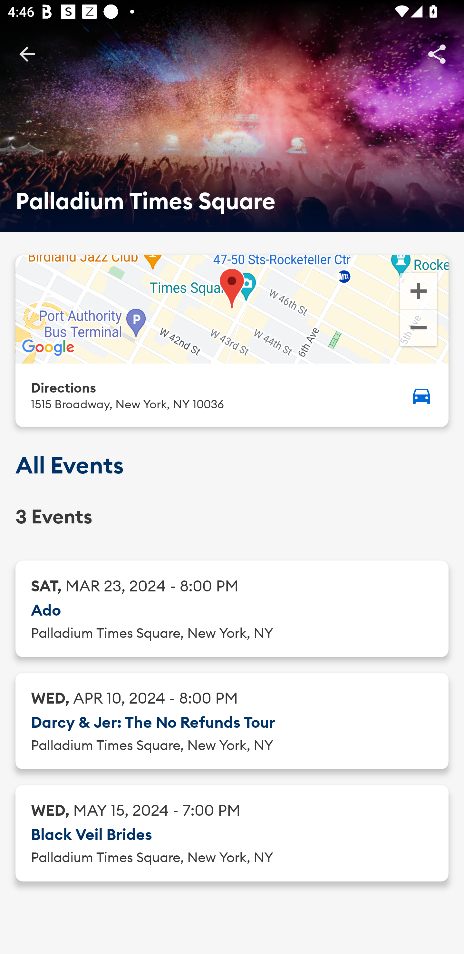 The height and width of the screenshot is (954, 464). I want to click on Zoom in, so click(418, 290).